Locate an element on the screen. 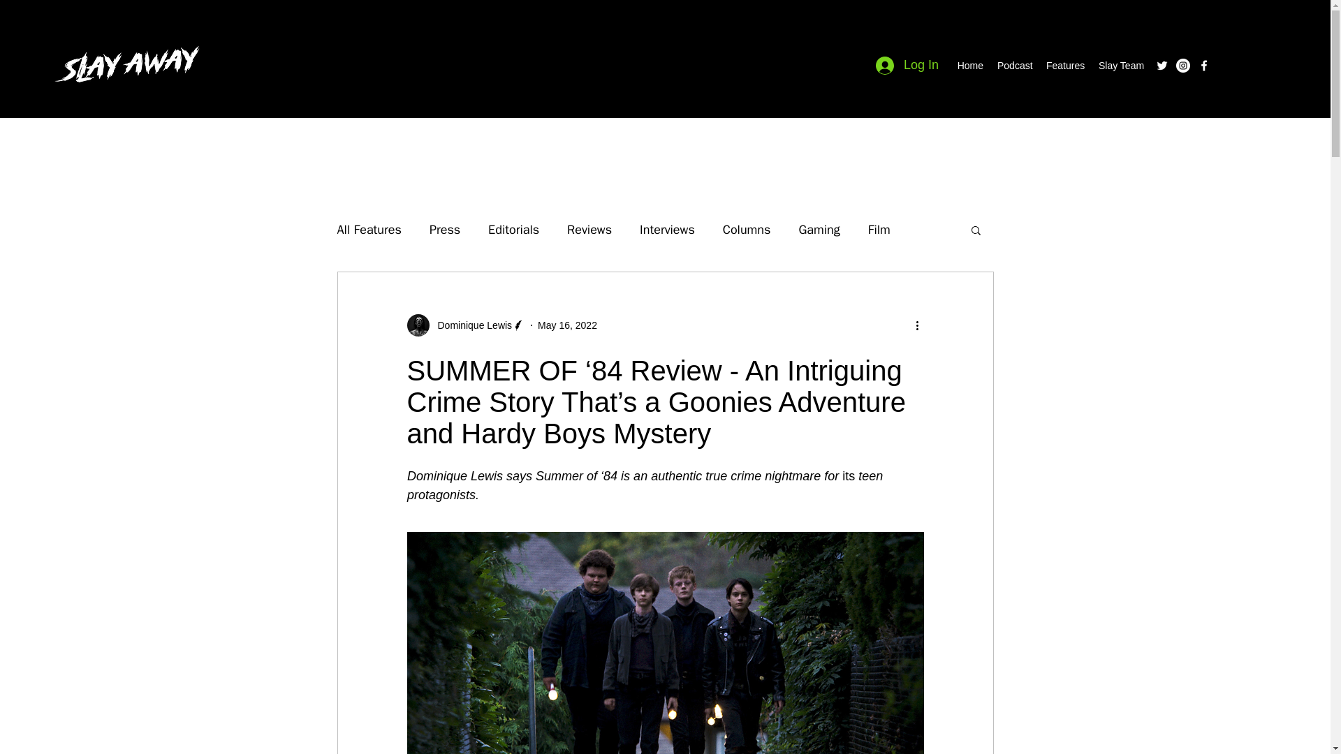 This screenshot has height=754, width=1341. Log In is located at coordinates (907, 66).